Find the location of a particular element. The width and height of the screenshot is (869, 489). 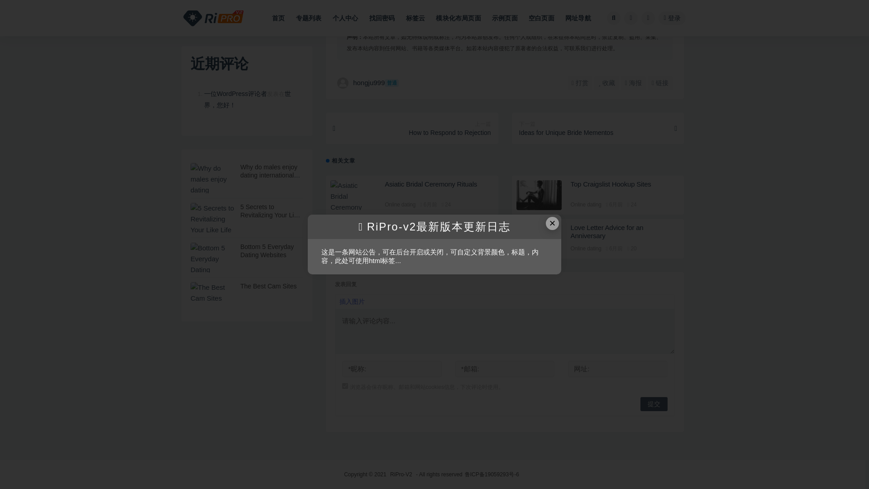

How to Respond to Rejection is located at coordinates (412, 129).